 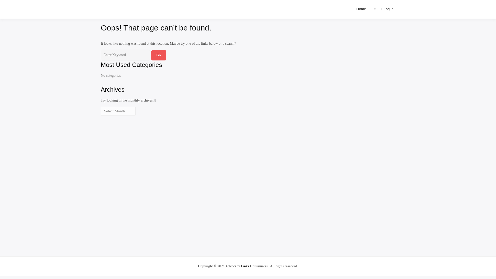 What do you see at coordinates (387, 9) in the screenshot?
I see `Login` at bounding box center [387, 9].